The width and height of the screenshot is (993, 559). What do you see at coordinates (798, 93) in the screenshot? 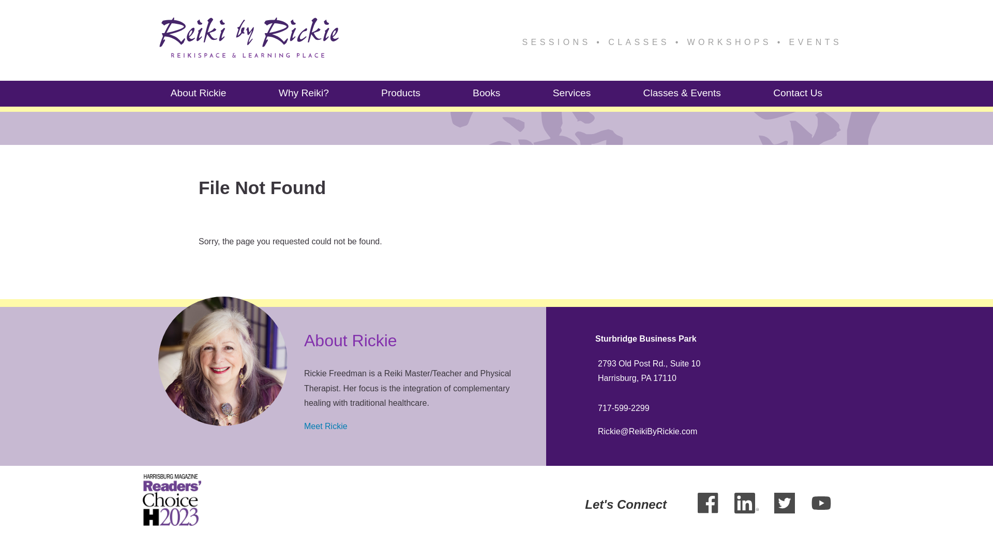
I see `Contact Us` at bounding box center [798, 93].